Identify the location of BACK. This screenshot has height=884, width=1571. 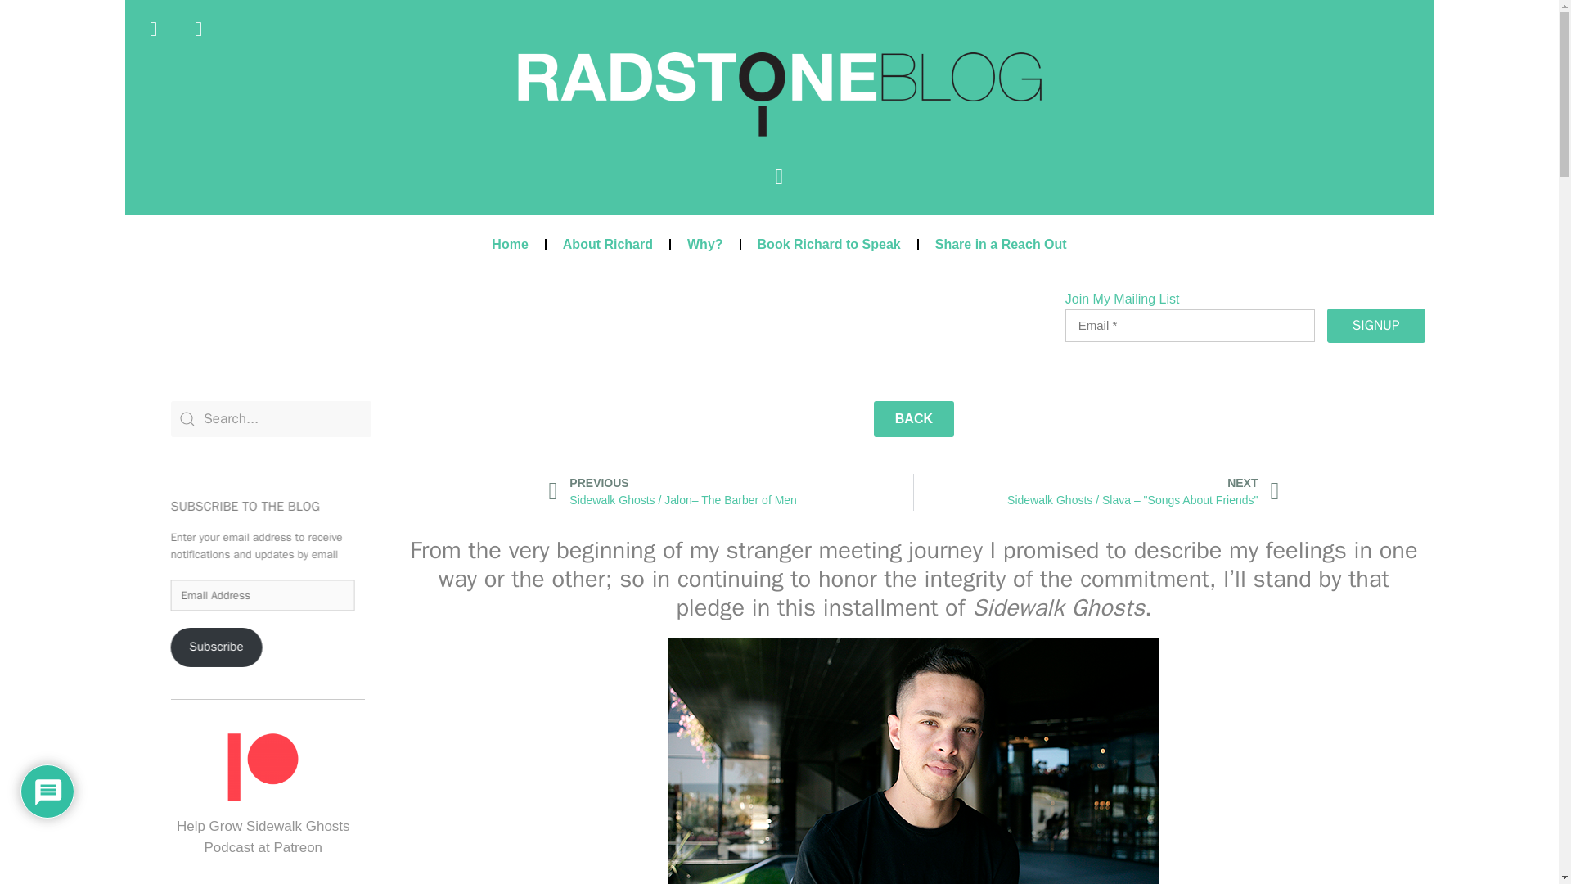
(913, 419).